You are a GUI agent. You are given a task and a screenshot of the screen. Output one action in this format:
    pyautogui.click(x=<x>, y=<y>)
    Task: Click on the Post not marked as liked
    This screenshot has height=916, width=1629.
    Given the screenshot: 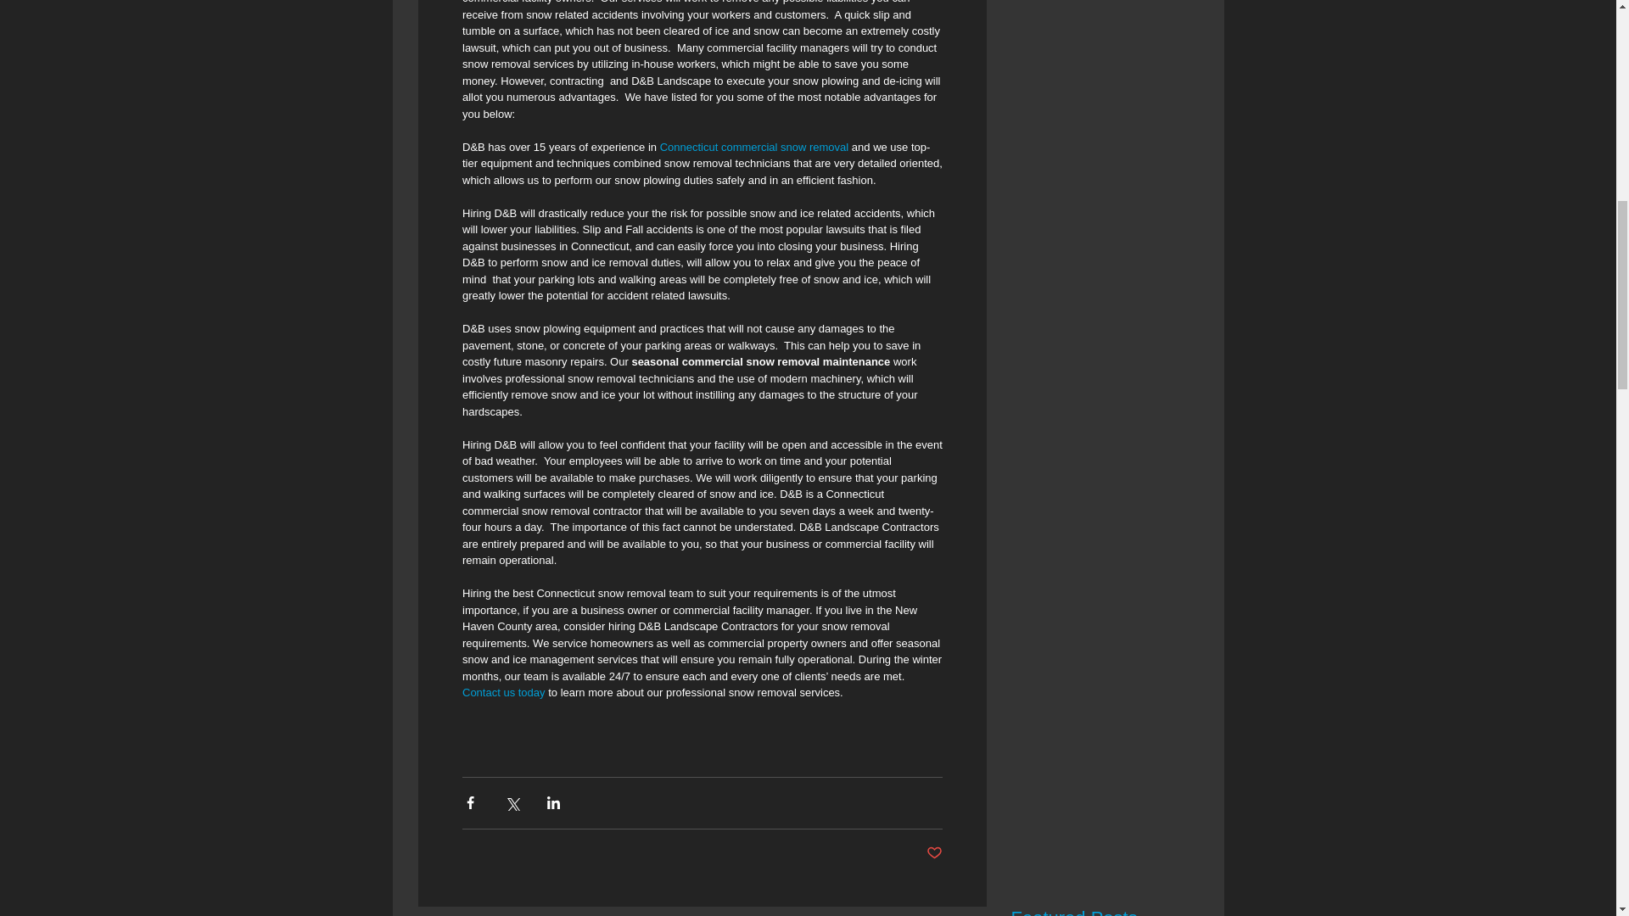 What is the action you would take?
    pyautogui.click(x=935, y=853)
    